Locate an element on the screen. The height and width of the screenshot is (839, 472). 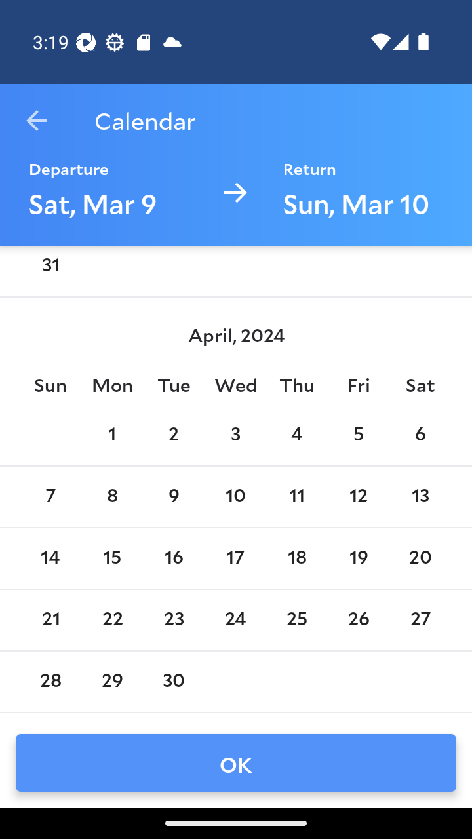
29 is located at coordinates (111, 682).